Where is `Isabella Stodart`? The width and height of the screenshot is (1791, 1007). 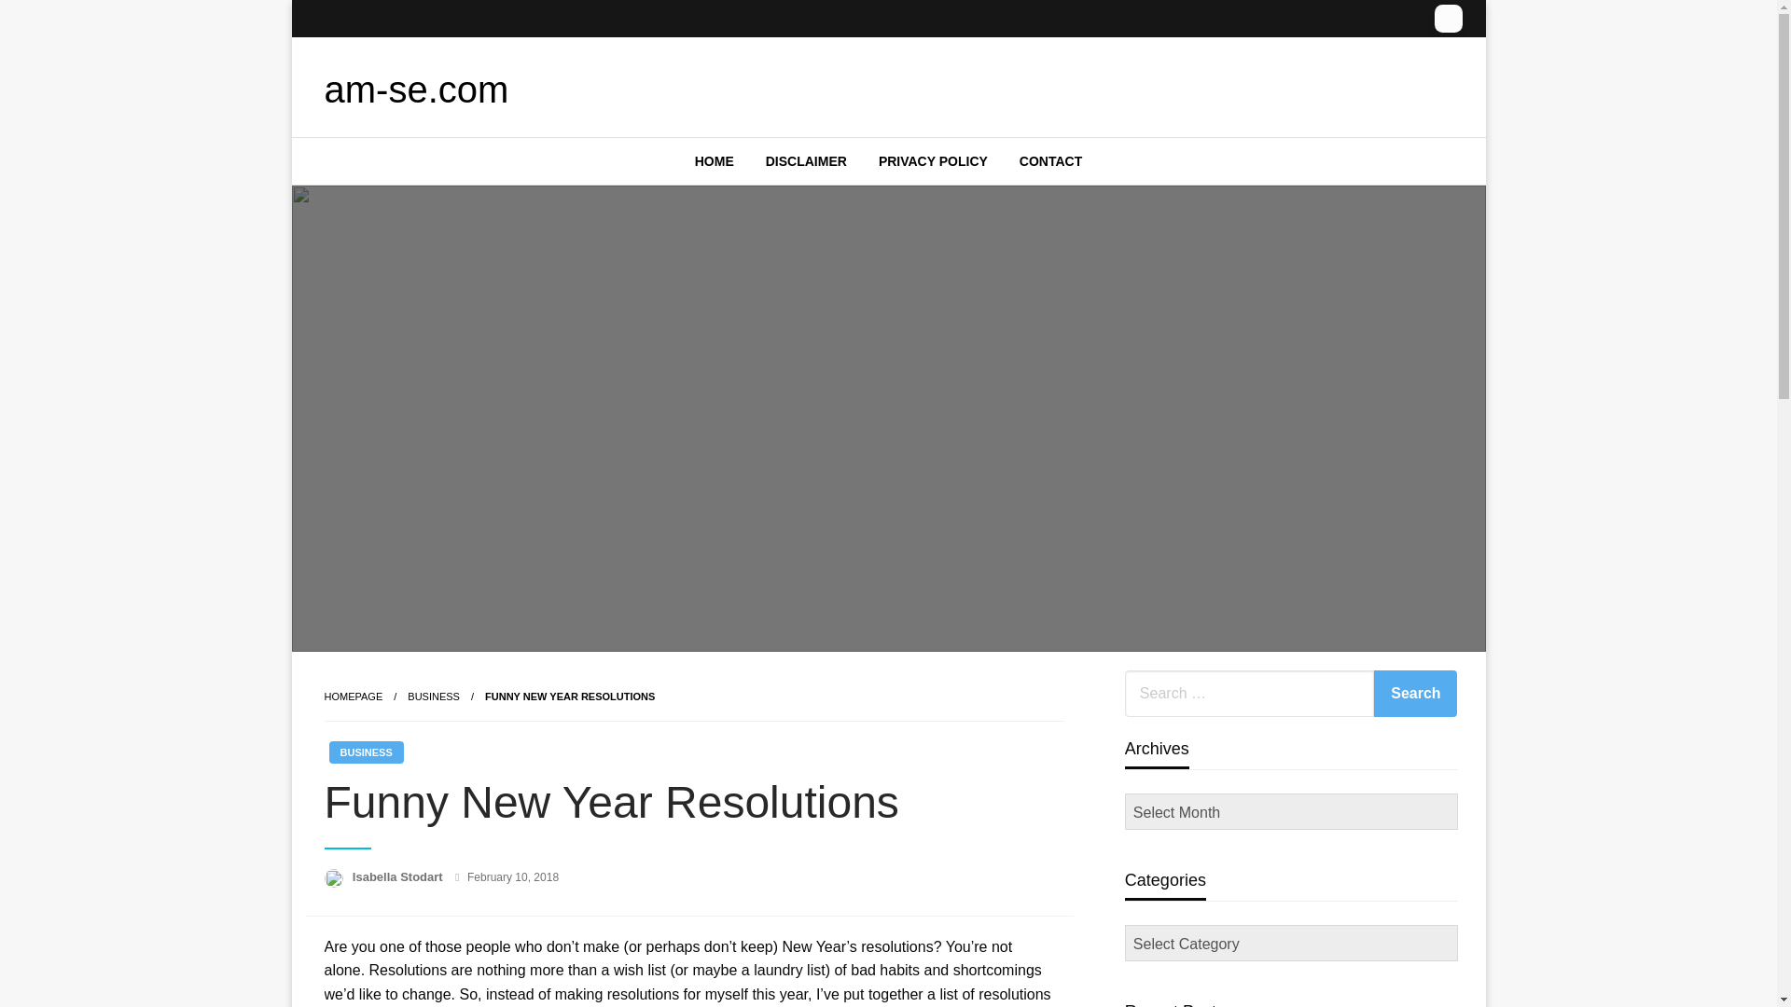 Isabella Stodart is located at coordinates (399, 876).